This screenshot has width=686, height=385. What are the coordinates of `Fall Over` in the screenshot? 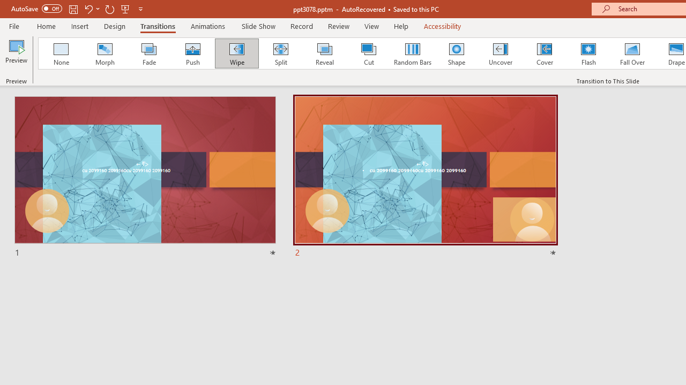 It's located at (632, 53).